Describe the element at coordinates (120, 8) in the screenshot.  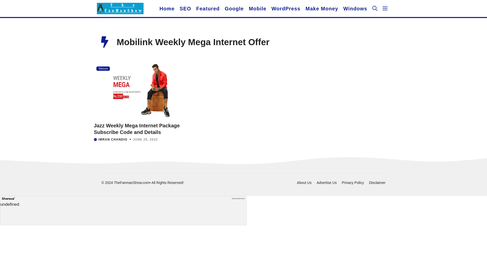
I see `The Fanman Show` at that location.